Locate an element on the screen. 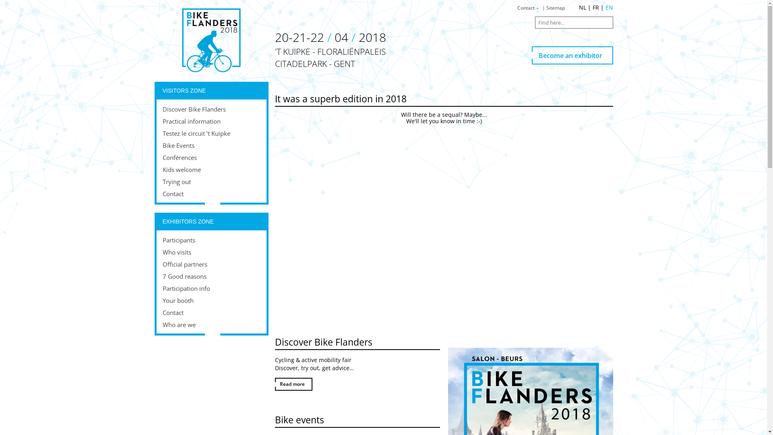  Bike Events is located at coordinates (211, 145).